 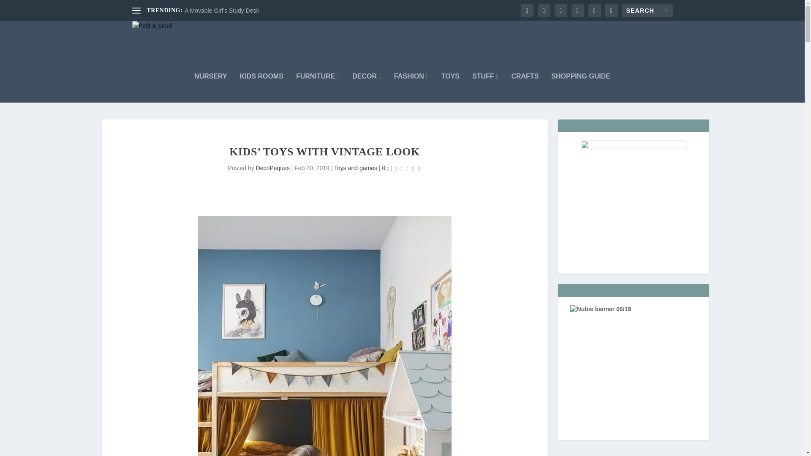 What do you see at coordinates (318, 88) in the screenshot?
I see `FURNITURE` at bounding box center [318, 88].